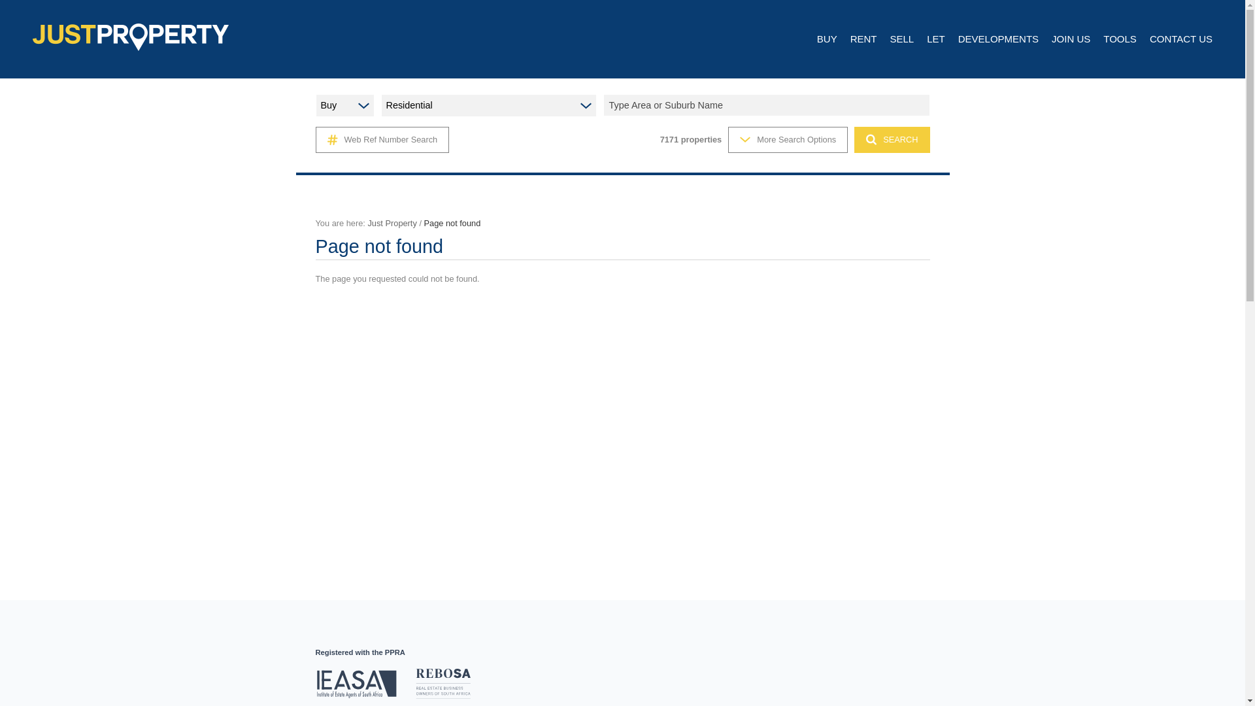  I want to click on Page not found, so click(452, 222).